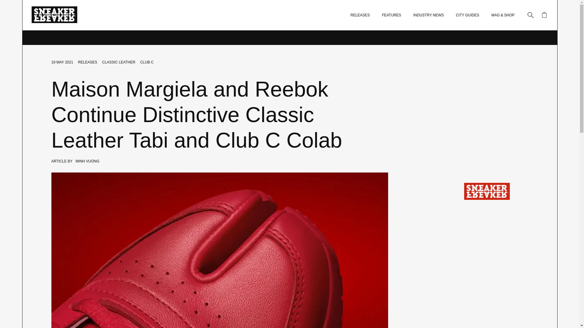  Describe the element at coordinates (87, 62) in the screenshot. I see `RELEASES` at that location.